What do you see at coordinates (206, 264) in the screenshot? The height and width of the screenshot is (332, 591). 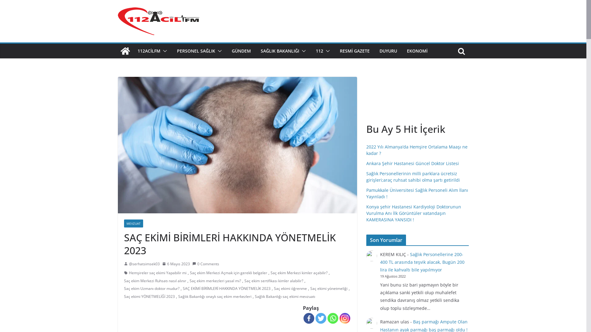 I see `0 Comments` at bounding box center [206, 264].